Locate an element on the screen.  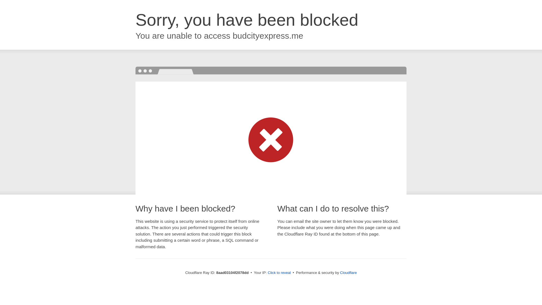
Cloudflare is located at coordinates (348, 273).